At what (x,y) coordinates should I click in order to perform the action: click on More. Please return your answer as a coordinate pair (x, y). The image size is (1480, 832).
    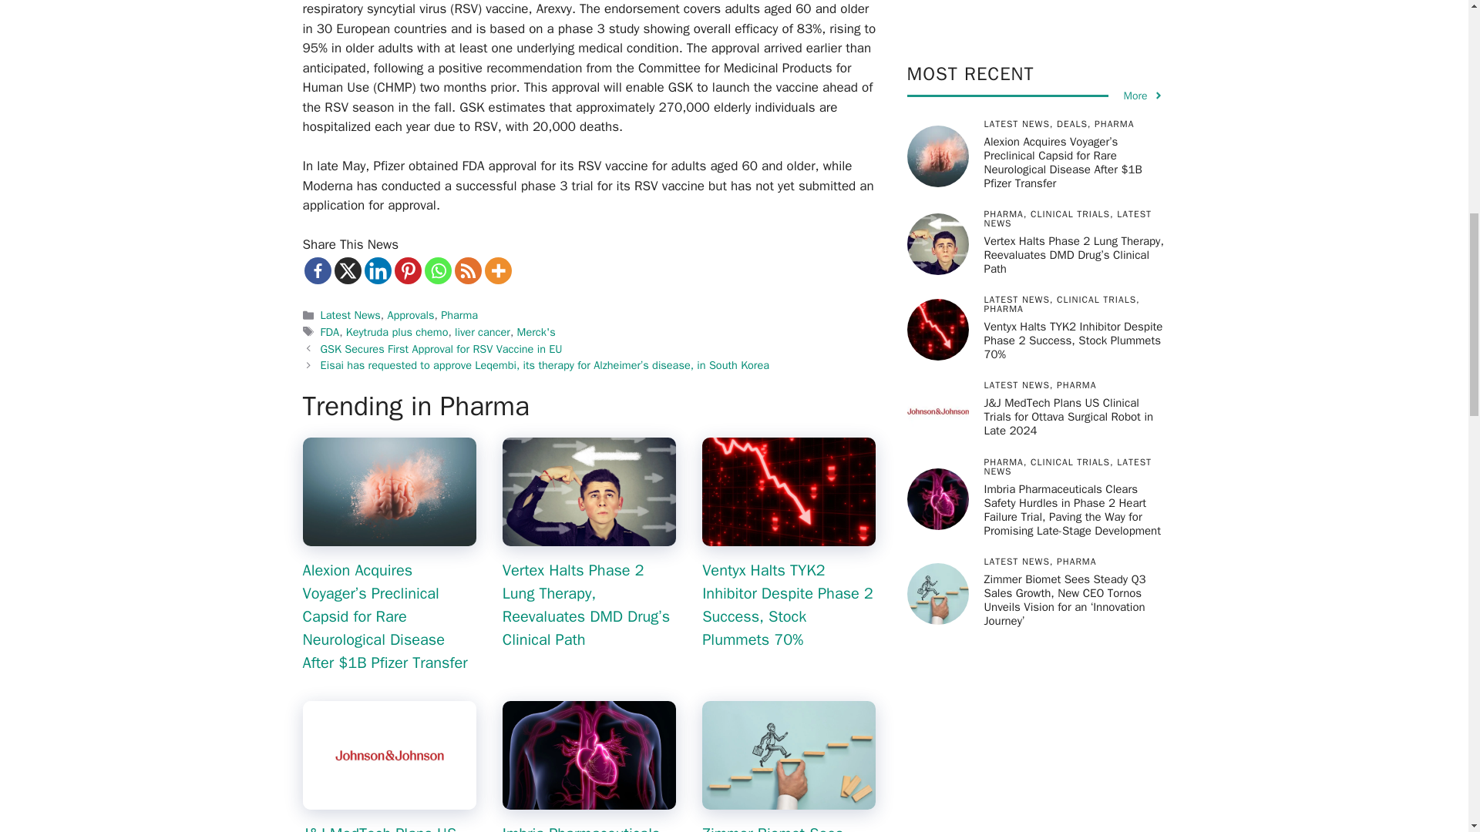
    Looking at the image, I should click on (496, 270).